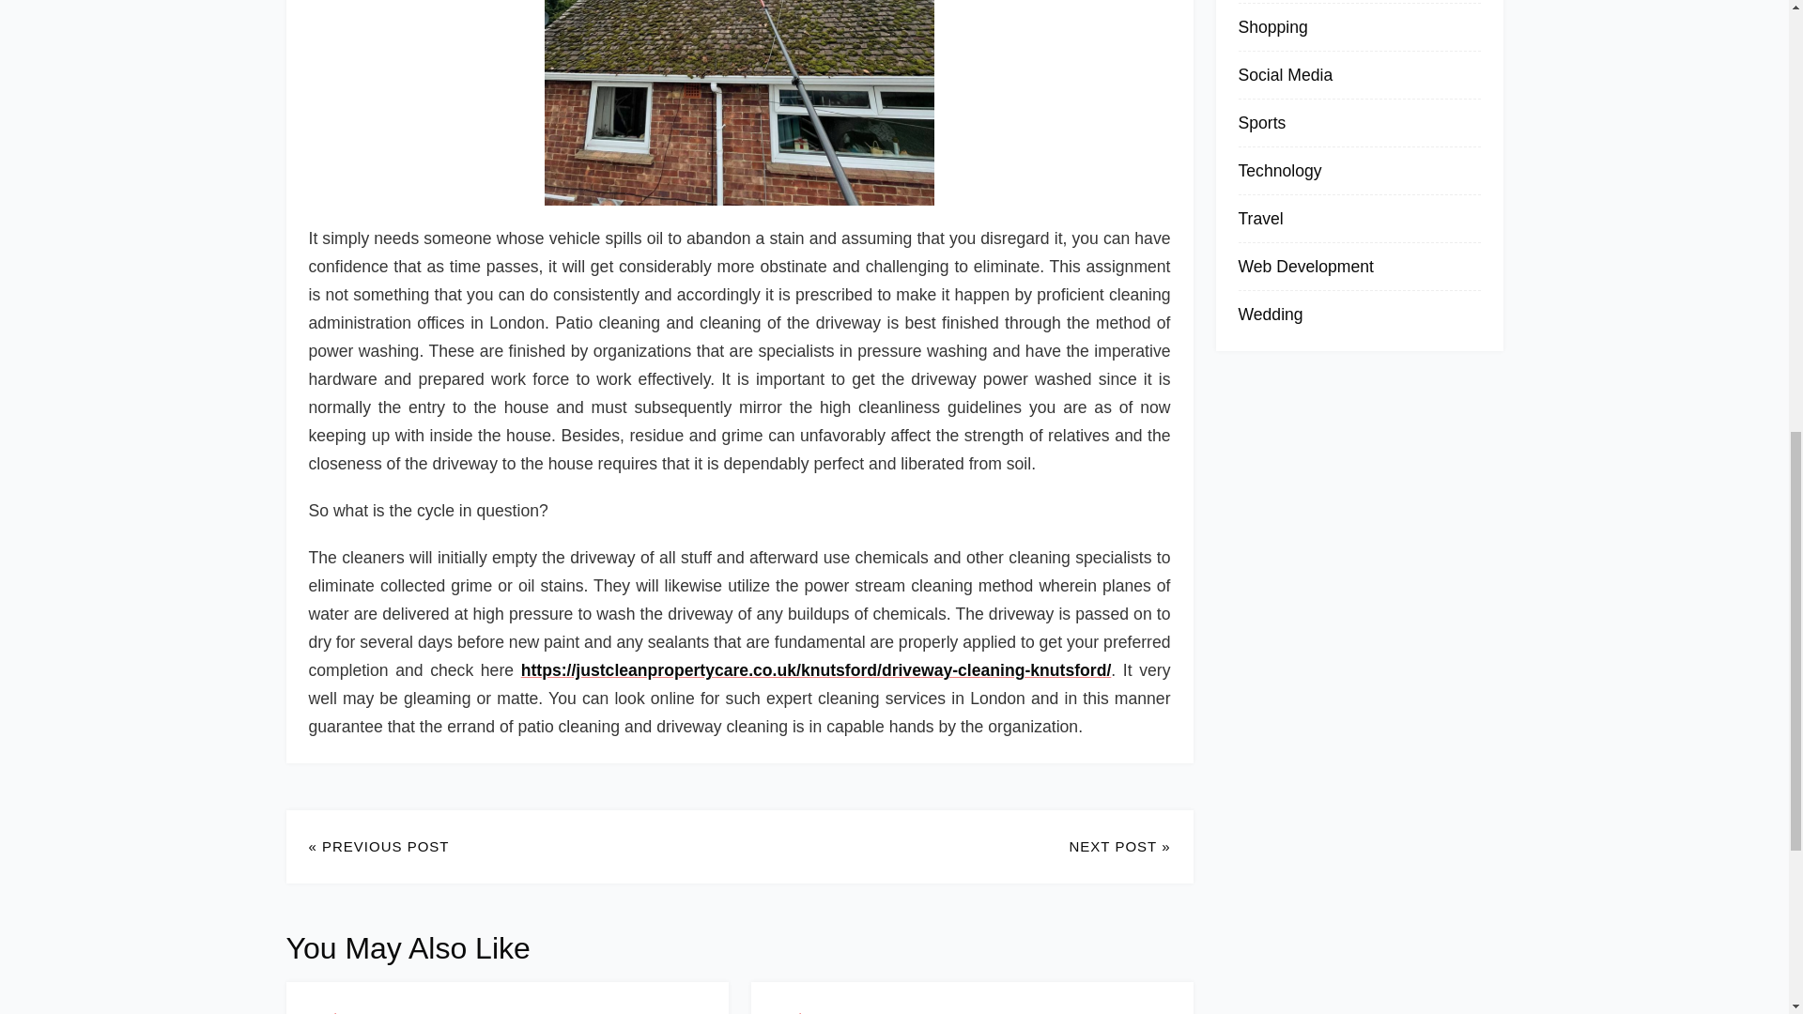 Image resolution: width=1803 pixels, height=1014 pixels. I want to click on Travel, so click(1259, 218).